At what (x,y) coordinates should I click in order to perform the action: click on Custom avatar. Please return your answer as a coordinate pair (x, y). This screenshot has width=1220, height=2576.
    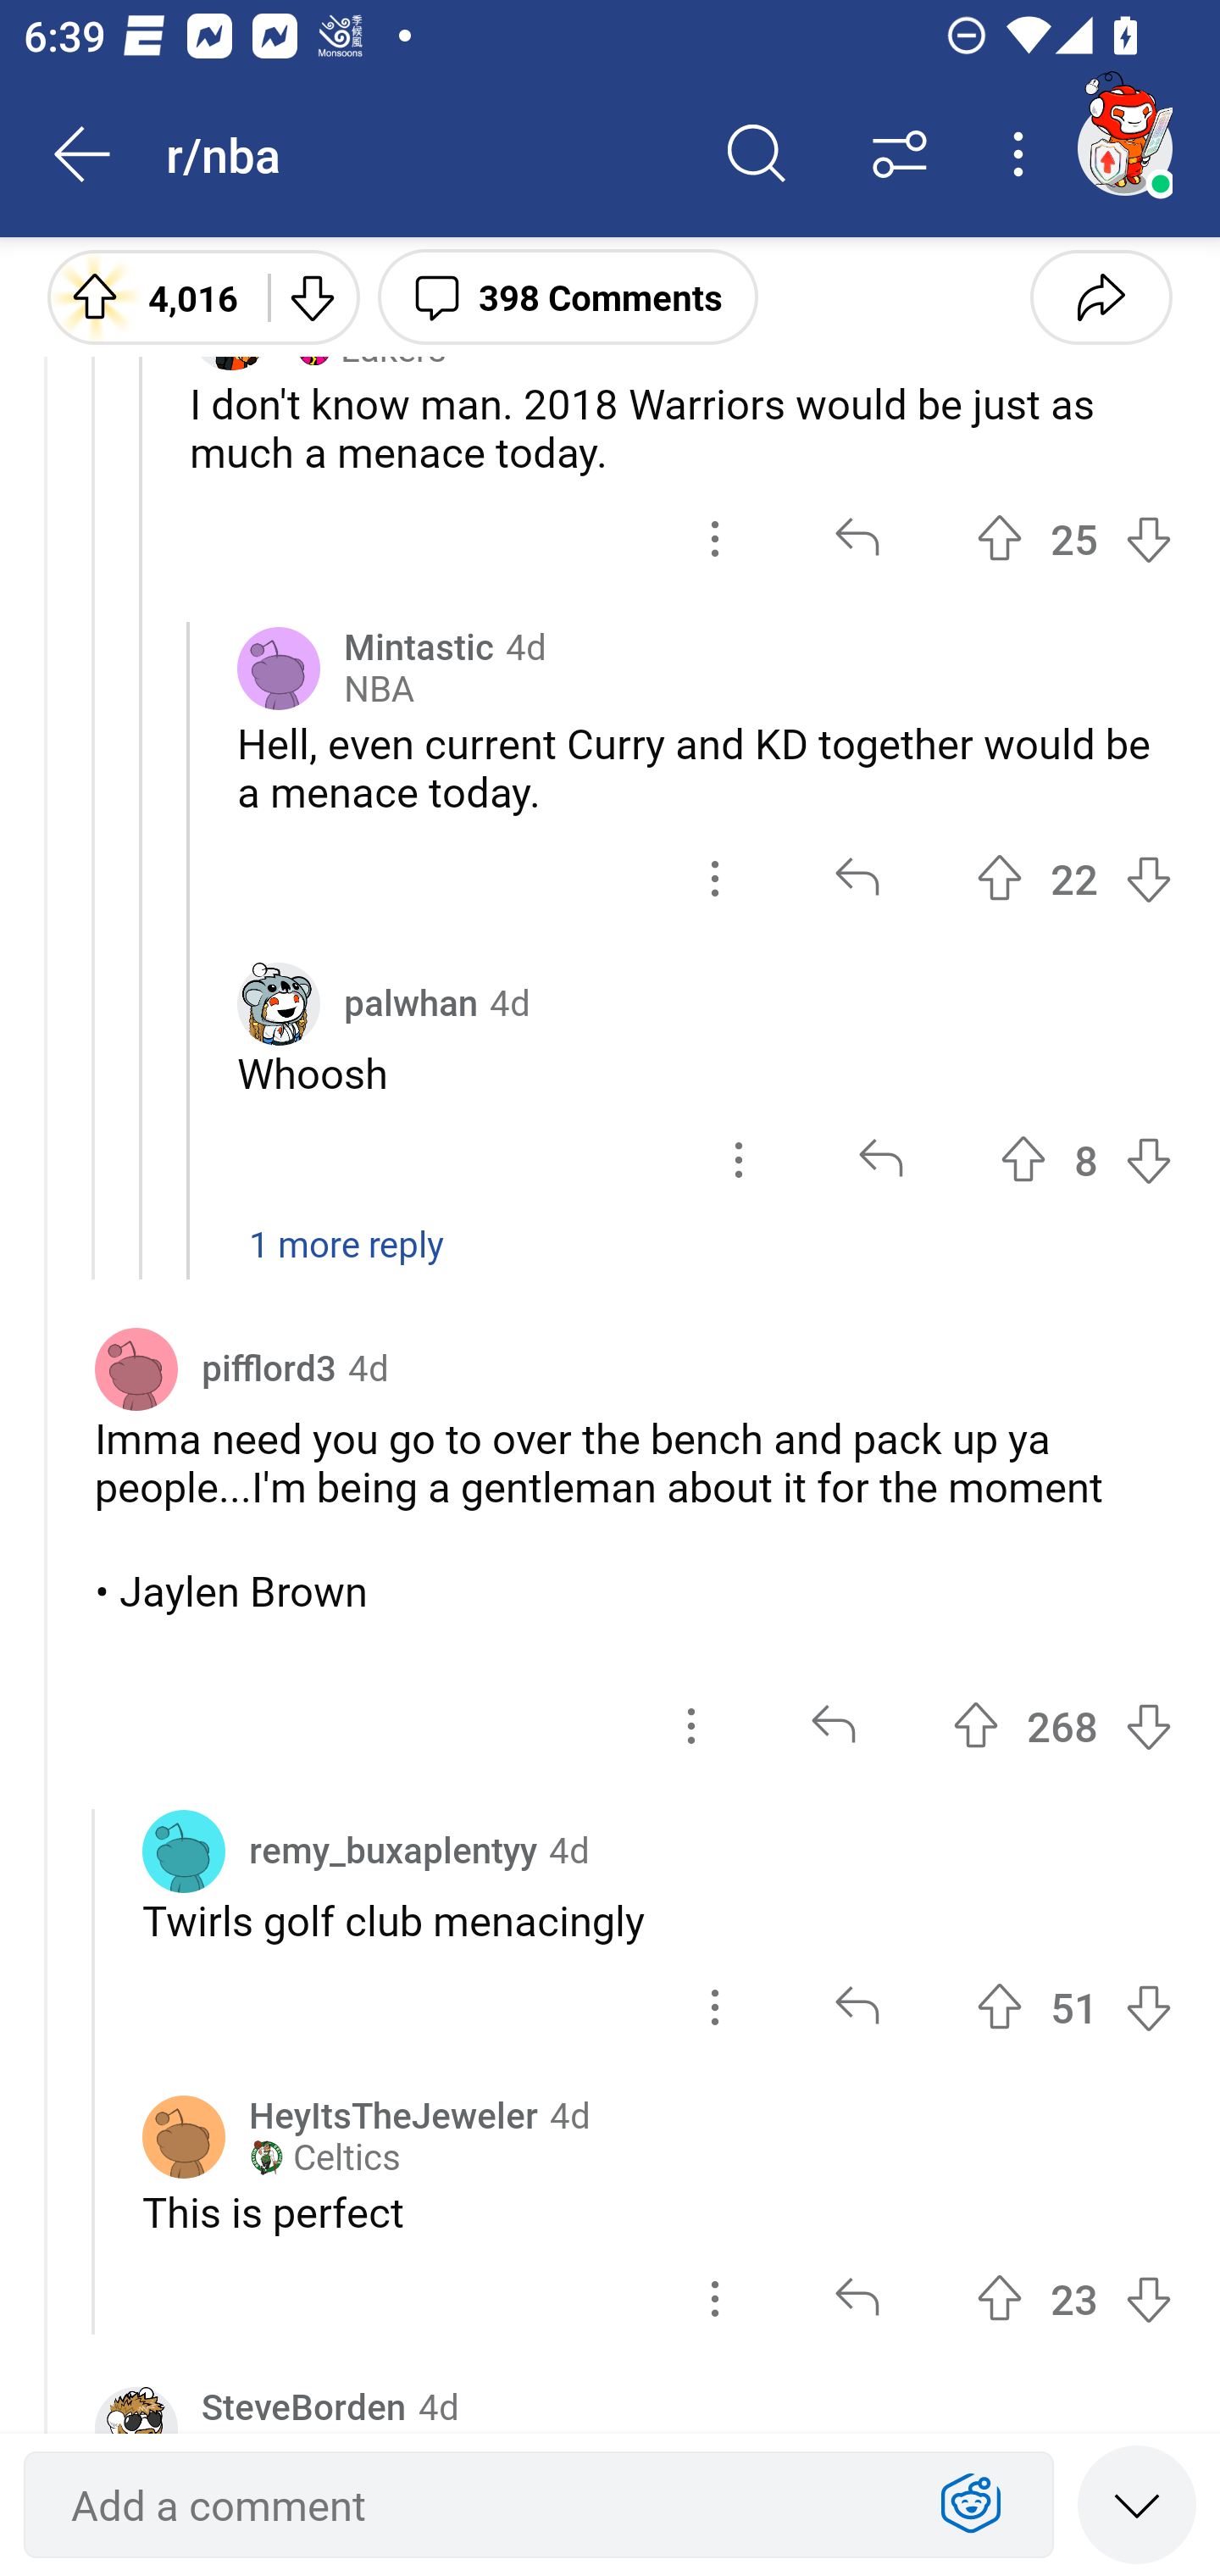
    Looking at the image, I should click on (278, 1004).